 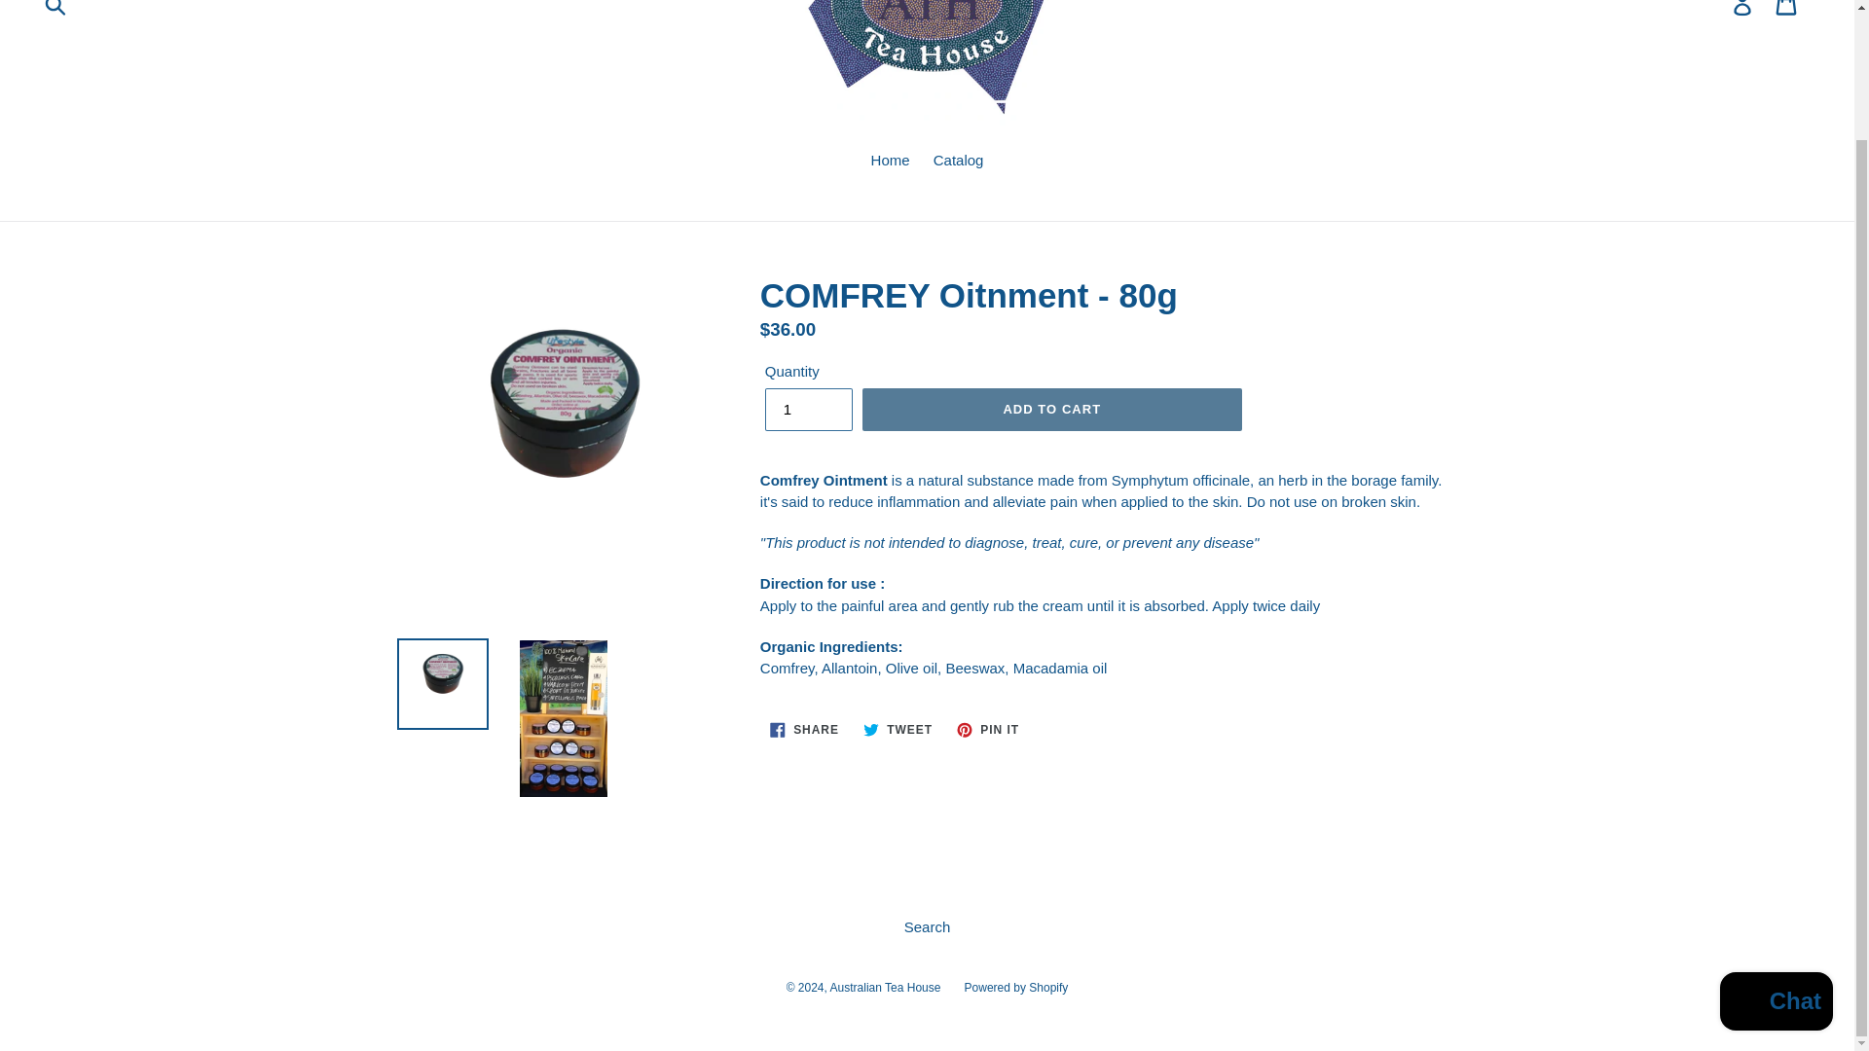 I want to click on Home, so click(x=890, y=163).